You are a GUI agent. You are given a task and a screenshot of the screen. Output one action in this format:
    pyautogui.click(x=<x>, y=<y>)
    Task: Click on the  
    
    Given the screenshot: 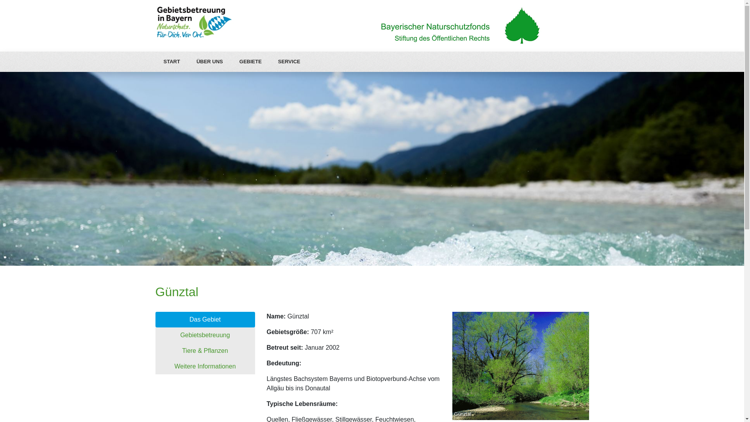 What is the action you would take?
    pyautogui.click(x=155, y=71)
    